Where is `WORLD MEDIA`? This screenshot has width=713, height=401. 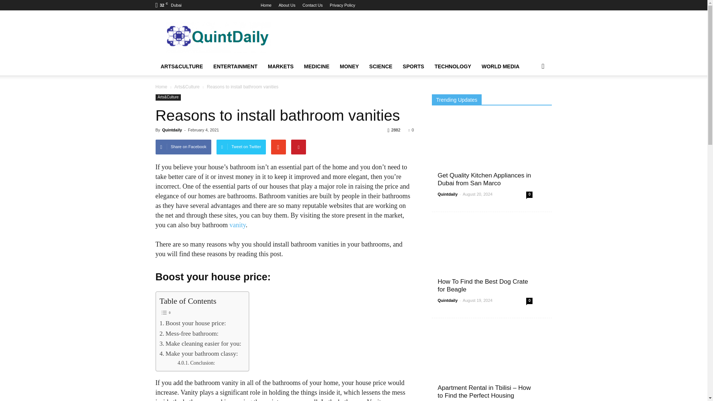
WORLD MEDIA is located at coordinates (501, 66).